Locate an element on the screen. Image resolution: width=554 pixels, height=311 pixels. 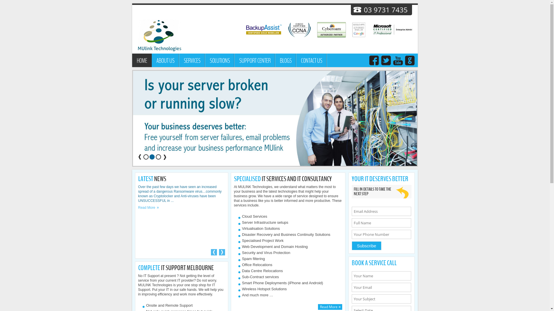
google_apps_authorized_reseller_google is located at coordinates (366, 30).